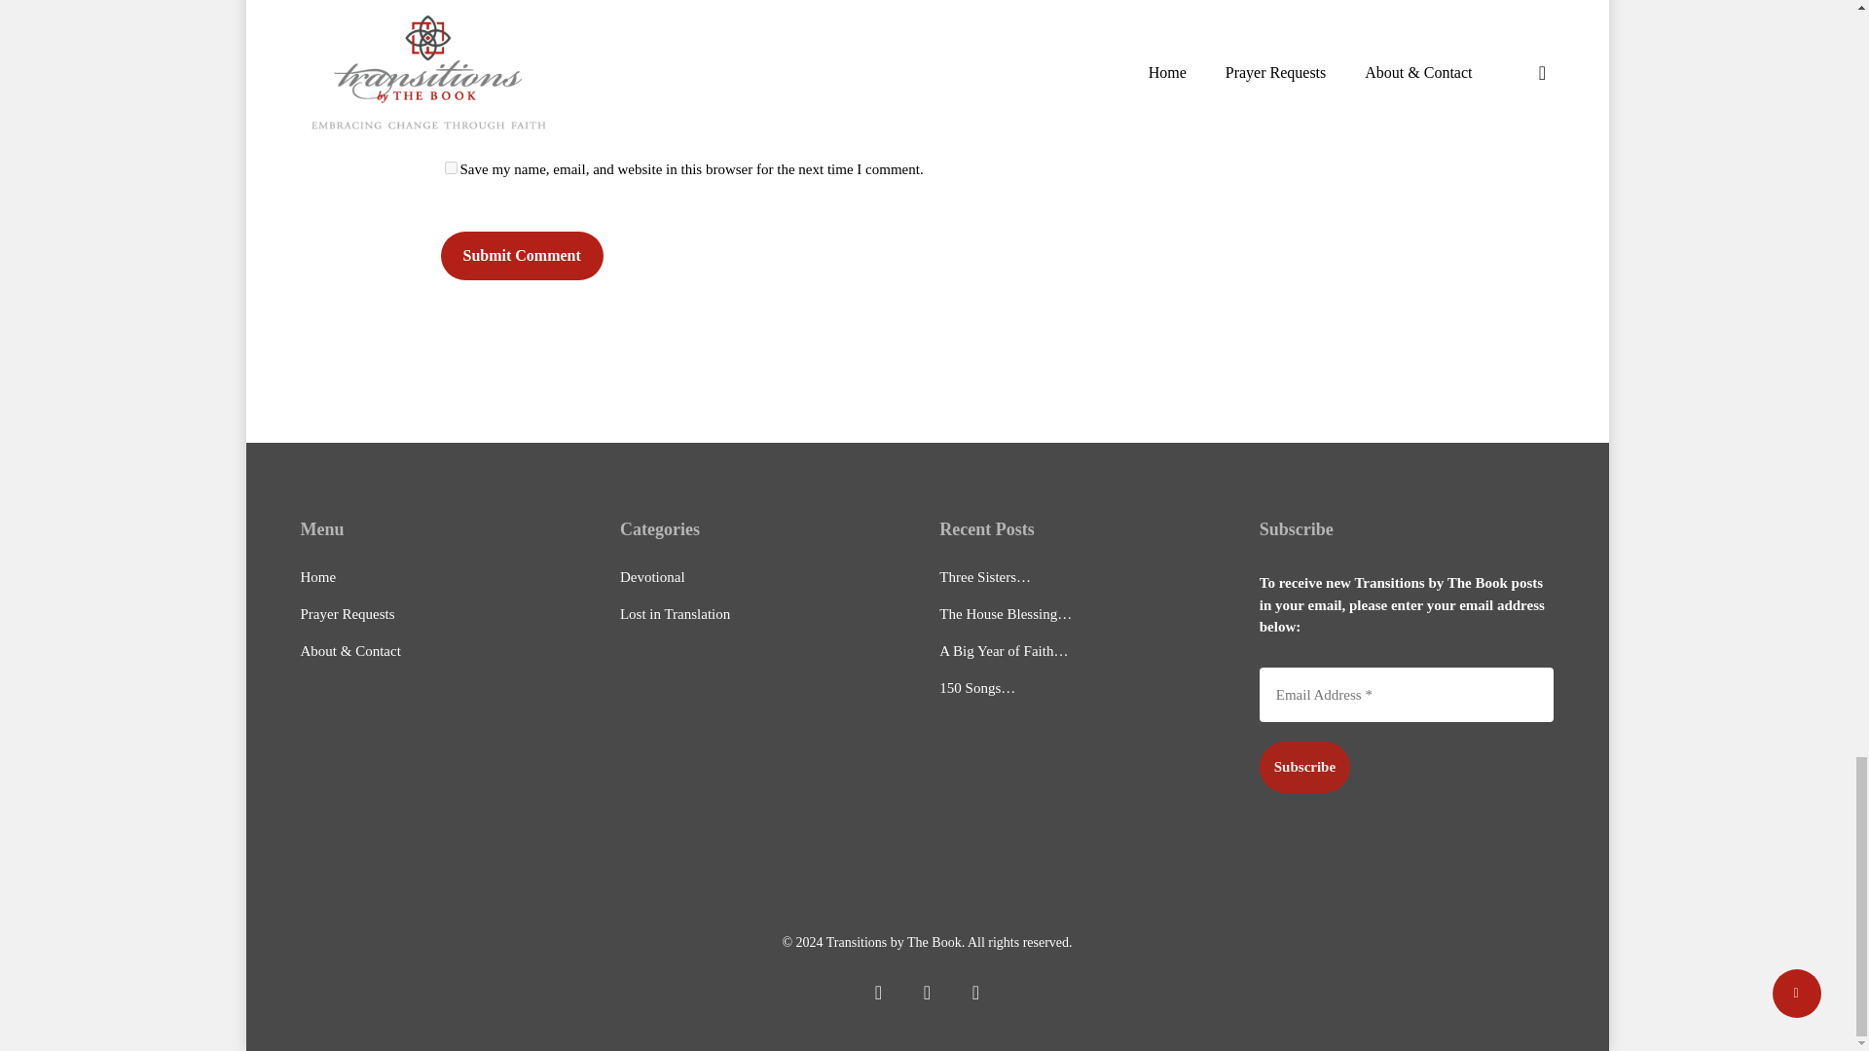 This screenshot has width=1869, height=1051. Describe the element at coordinates (450, 167) in the screenshot. I see `yes` at that location.